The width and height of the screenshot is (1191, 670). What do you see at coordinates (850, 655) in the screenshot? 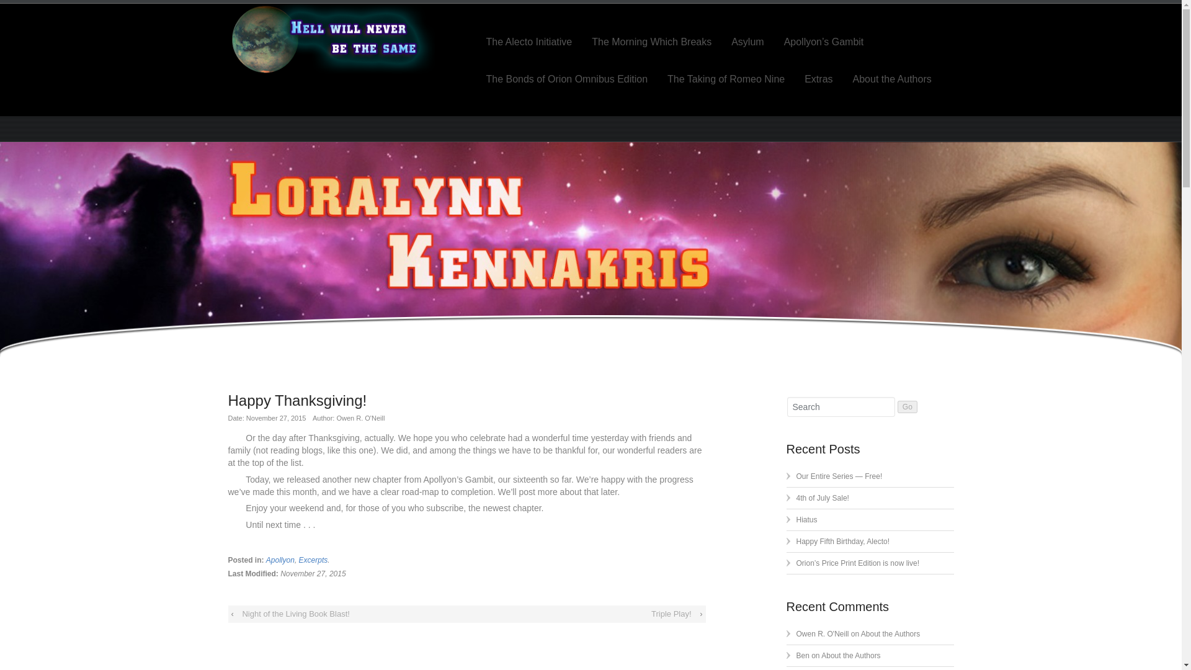
I see `About the Authors` at bounding box center [850, 655].